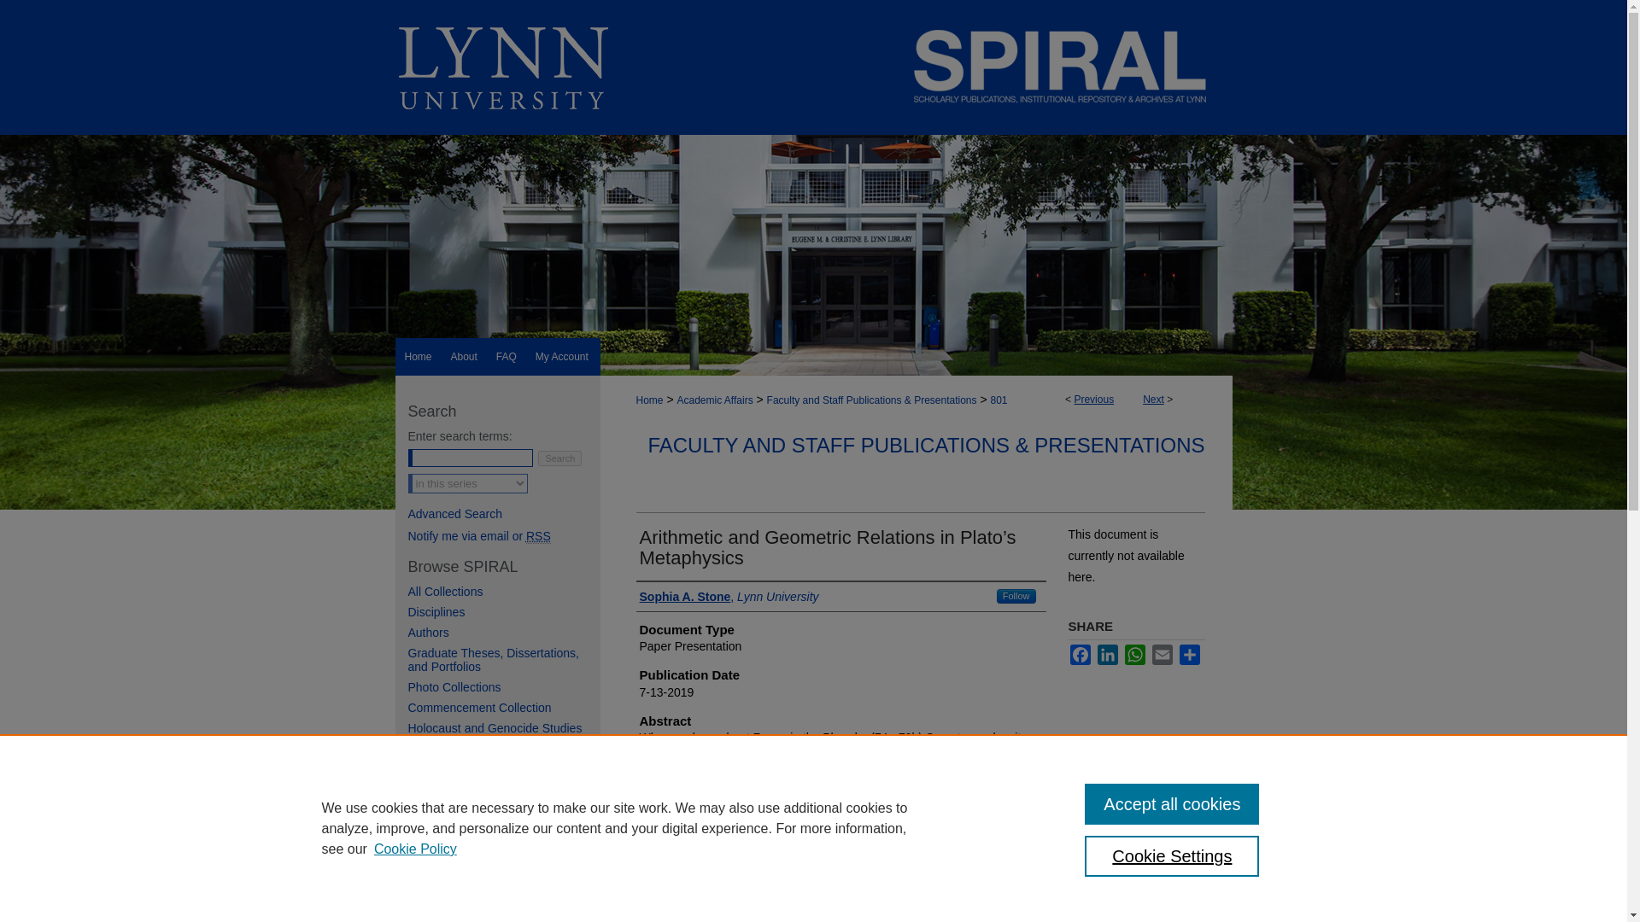 The height and width of the screenshot is (922, 1640). I want to click on Facebook, so click(1080, 654).